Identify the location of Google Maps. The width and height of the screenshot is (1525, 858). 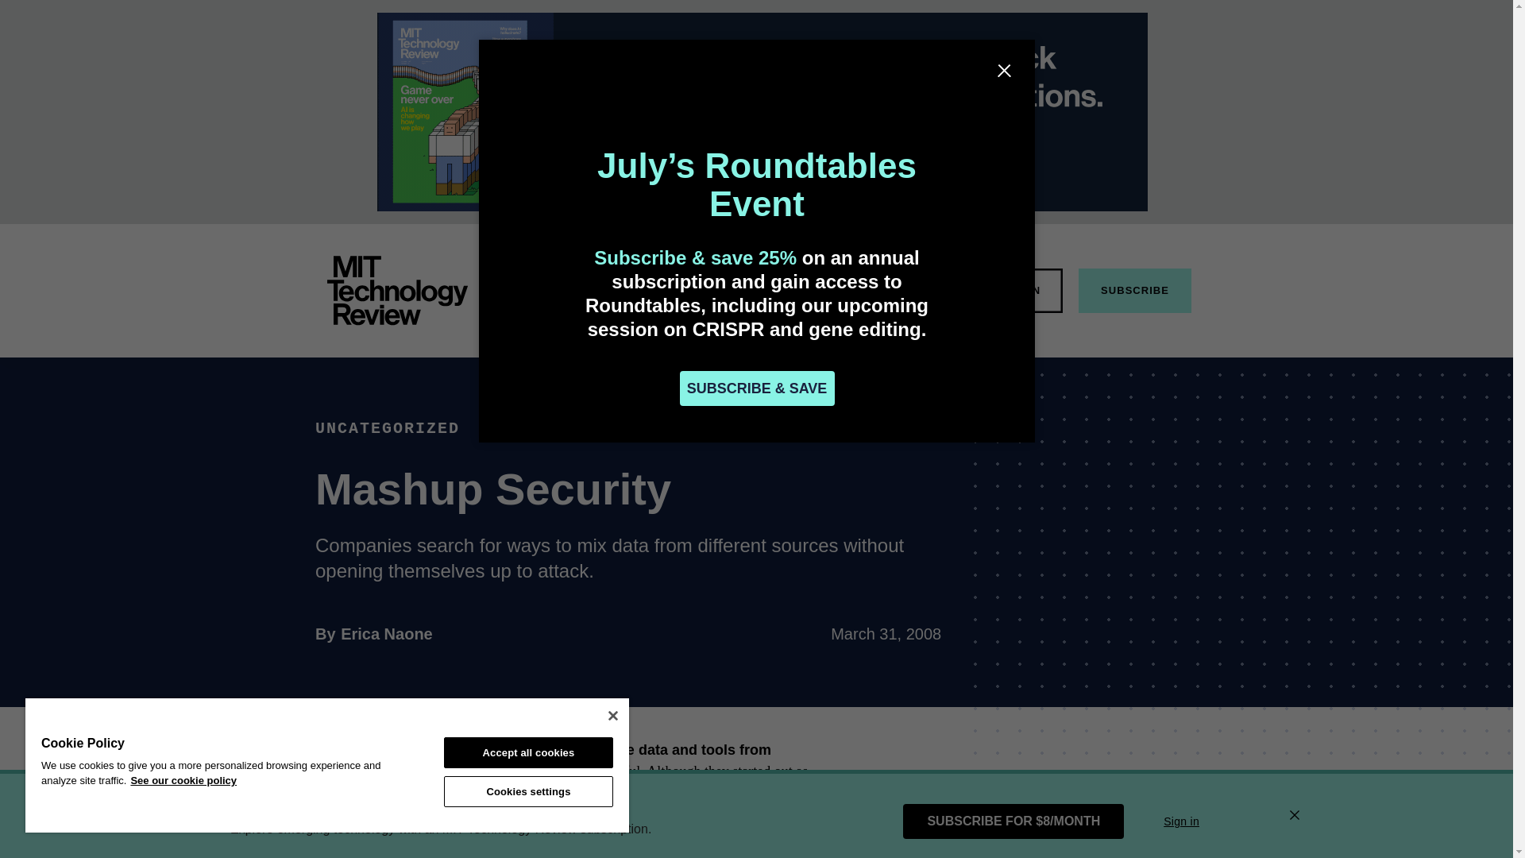
(469, 815).